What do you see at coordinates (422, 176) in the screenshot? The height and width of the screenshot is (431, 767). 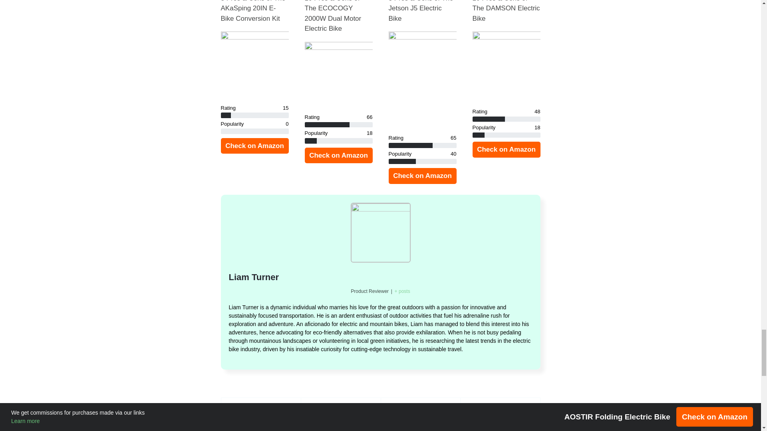 I see `Check on Amazon` at bounding box center [422, 176].